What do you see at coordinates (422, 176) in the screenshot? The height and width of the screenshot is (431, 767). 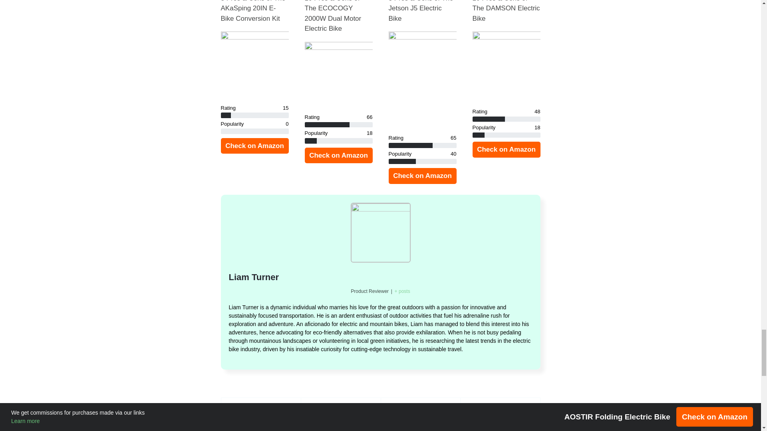 I see `Check on Amazon` at bounding box center [422, 176].